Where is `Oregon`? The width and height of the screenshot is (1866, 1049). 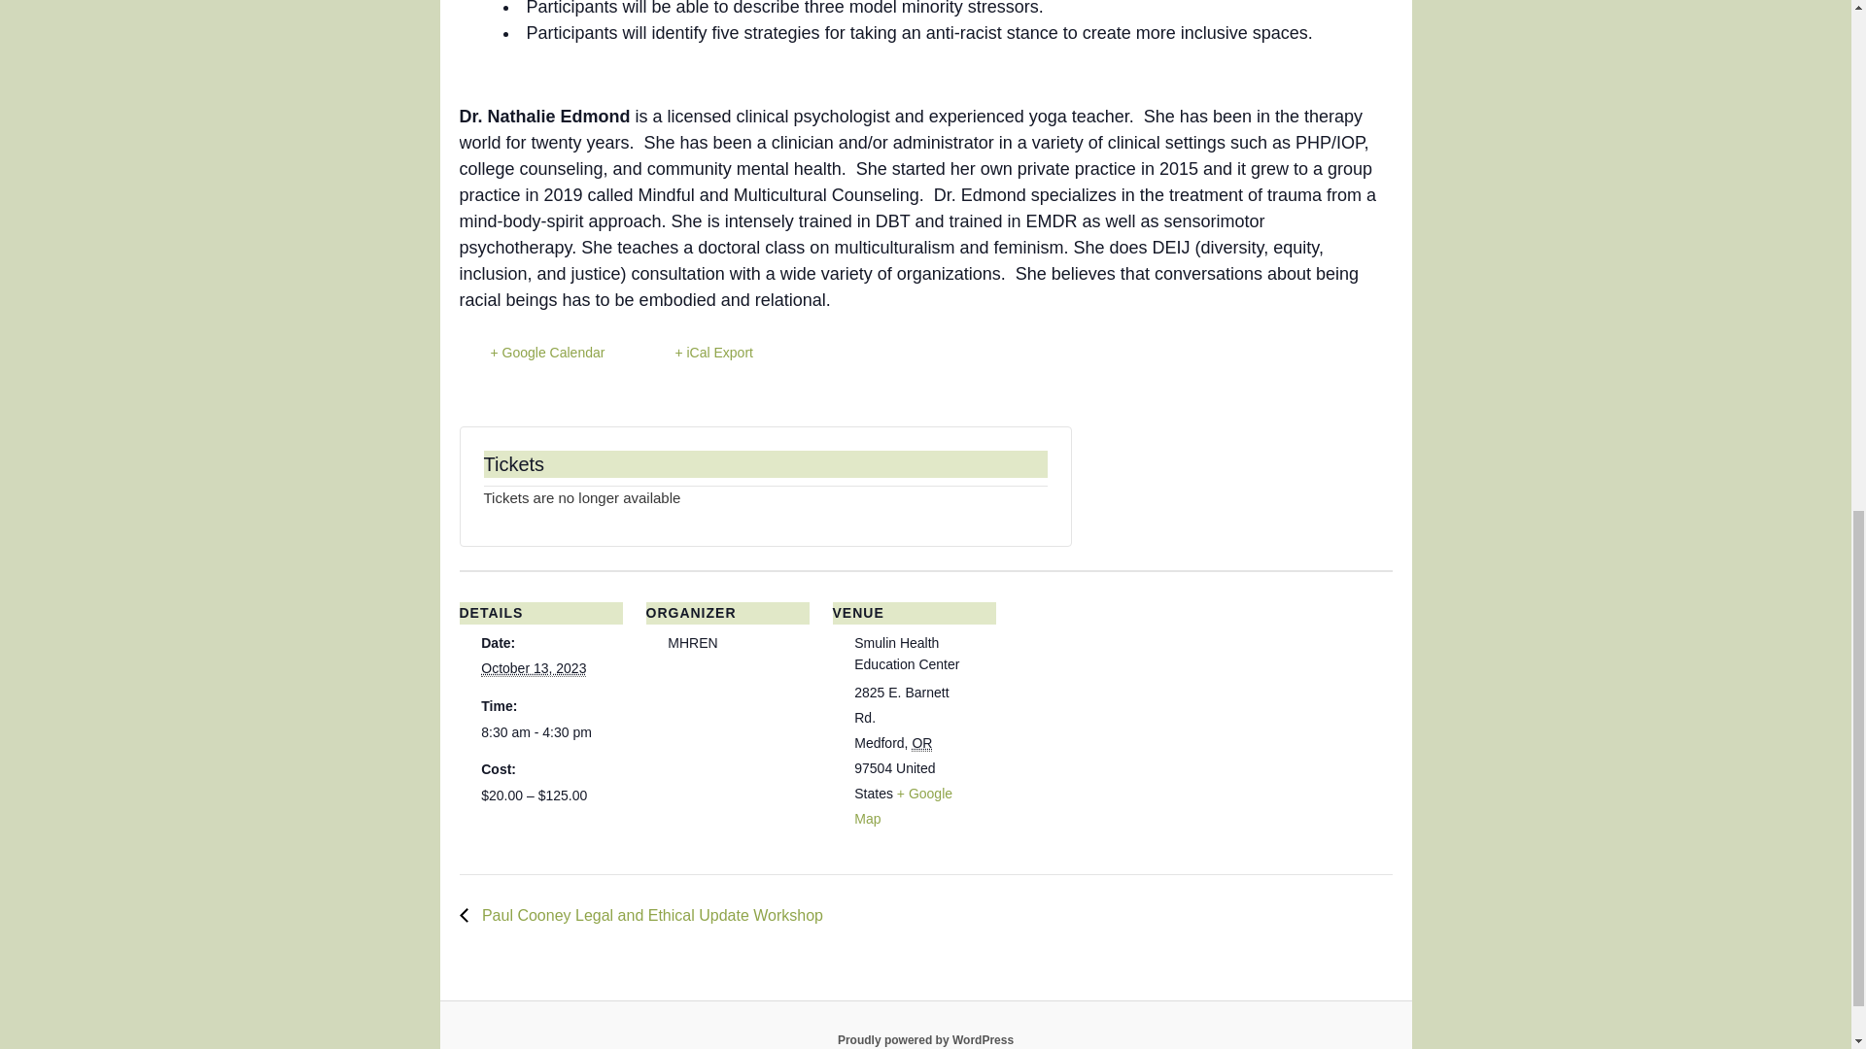 Oregon is located at coordinates (921, 744).